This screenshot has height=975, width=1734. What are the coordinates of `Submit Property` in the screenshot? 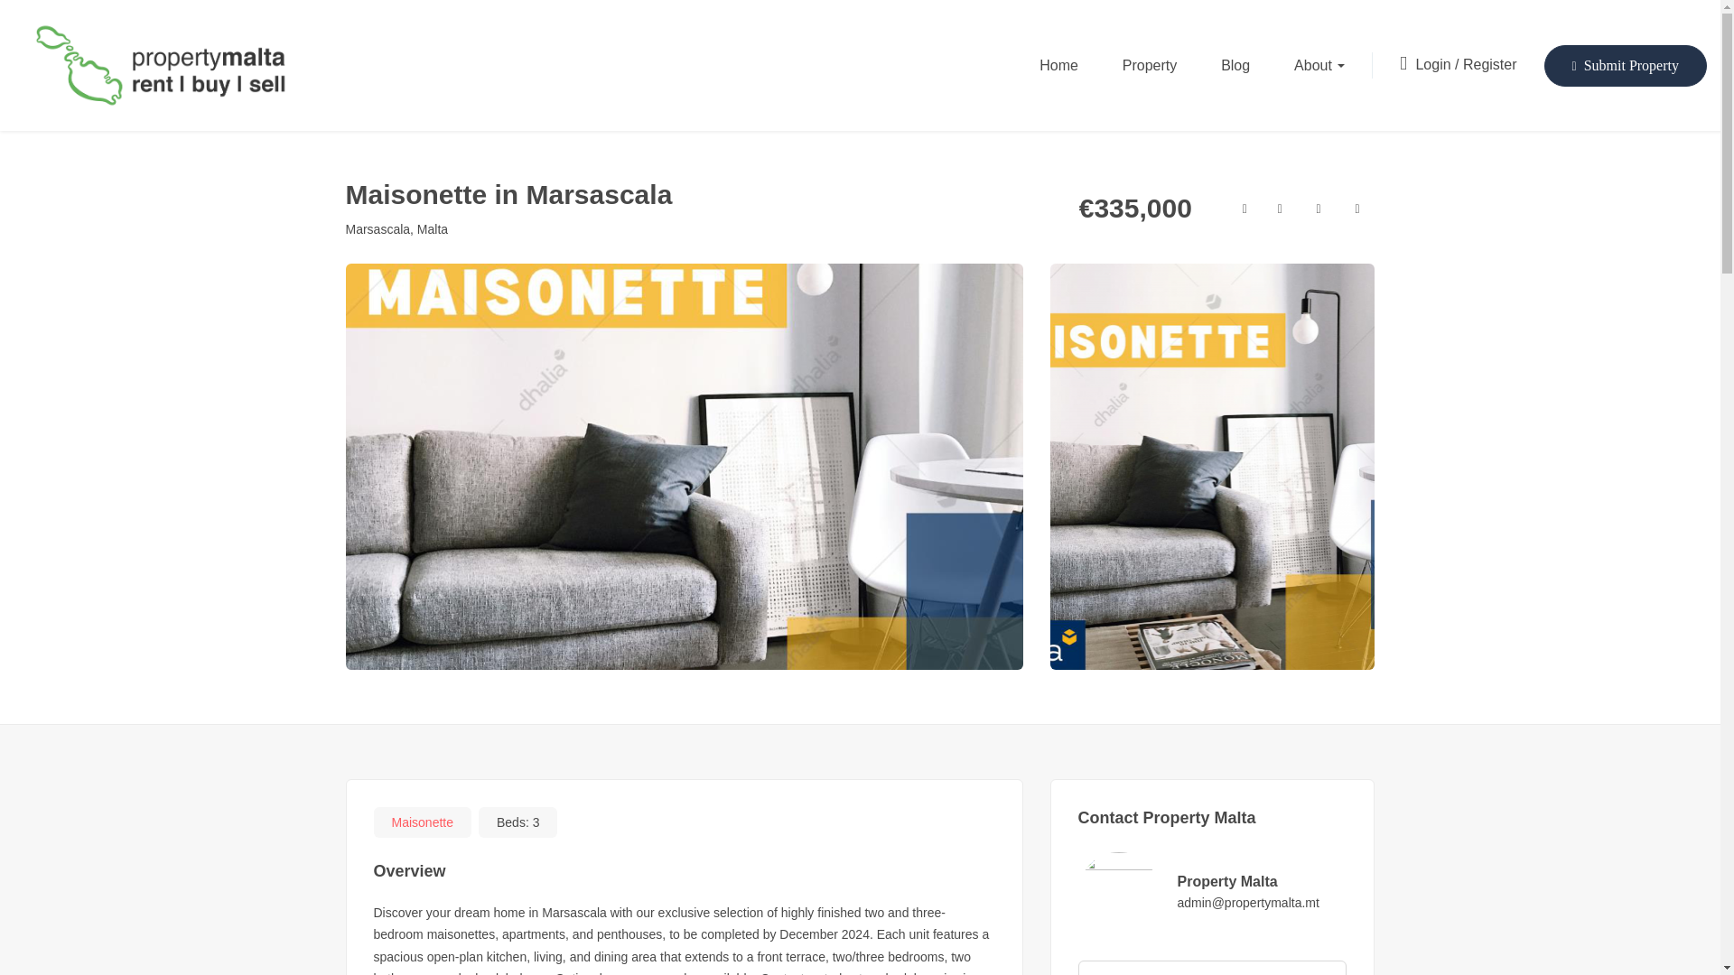 It's located at (1626, 65).